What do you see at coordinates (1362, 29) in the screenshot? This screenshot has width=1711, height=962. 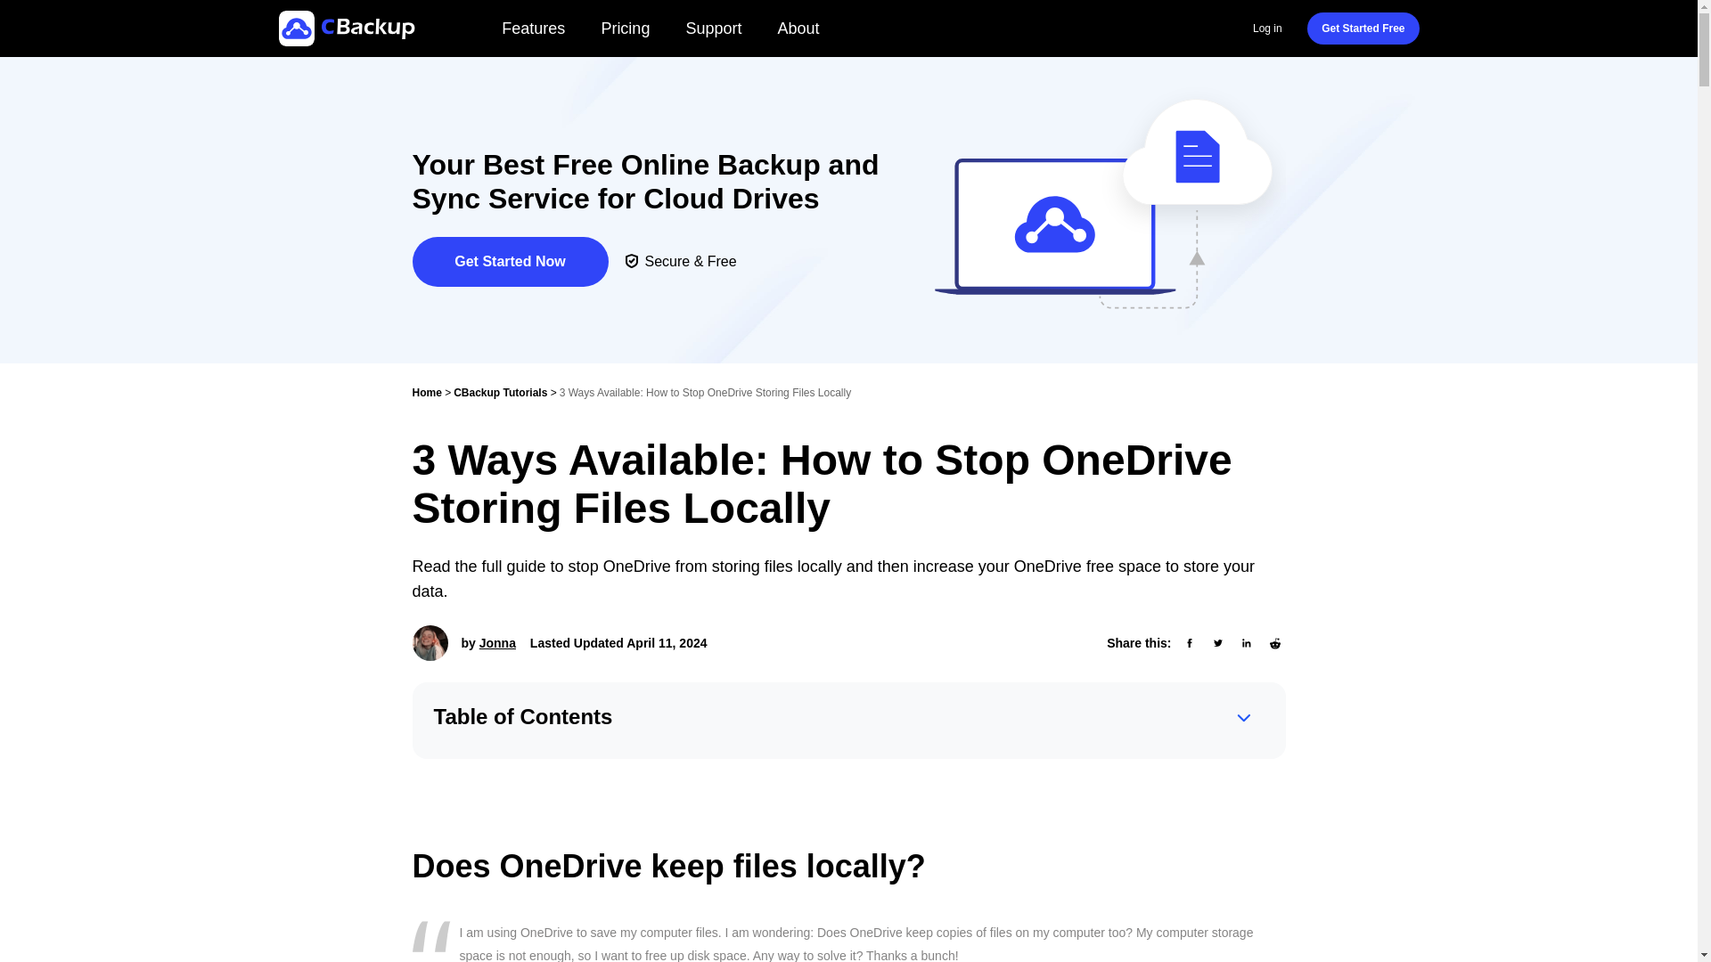 I see `Get Started Free` at bounding box center [1362, 29].